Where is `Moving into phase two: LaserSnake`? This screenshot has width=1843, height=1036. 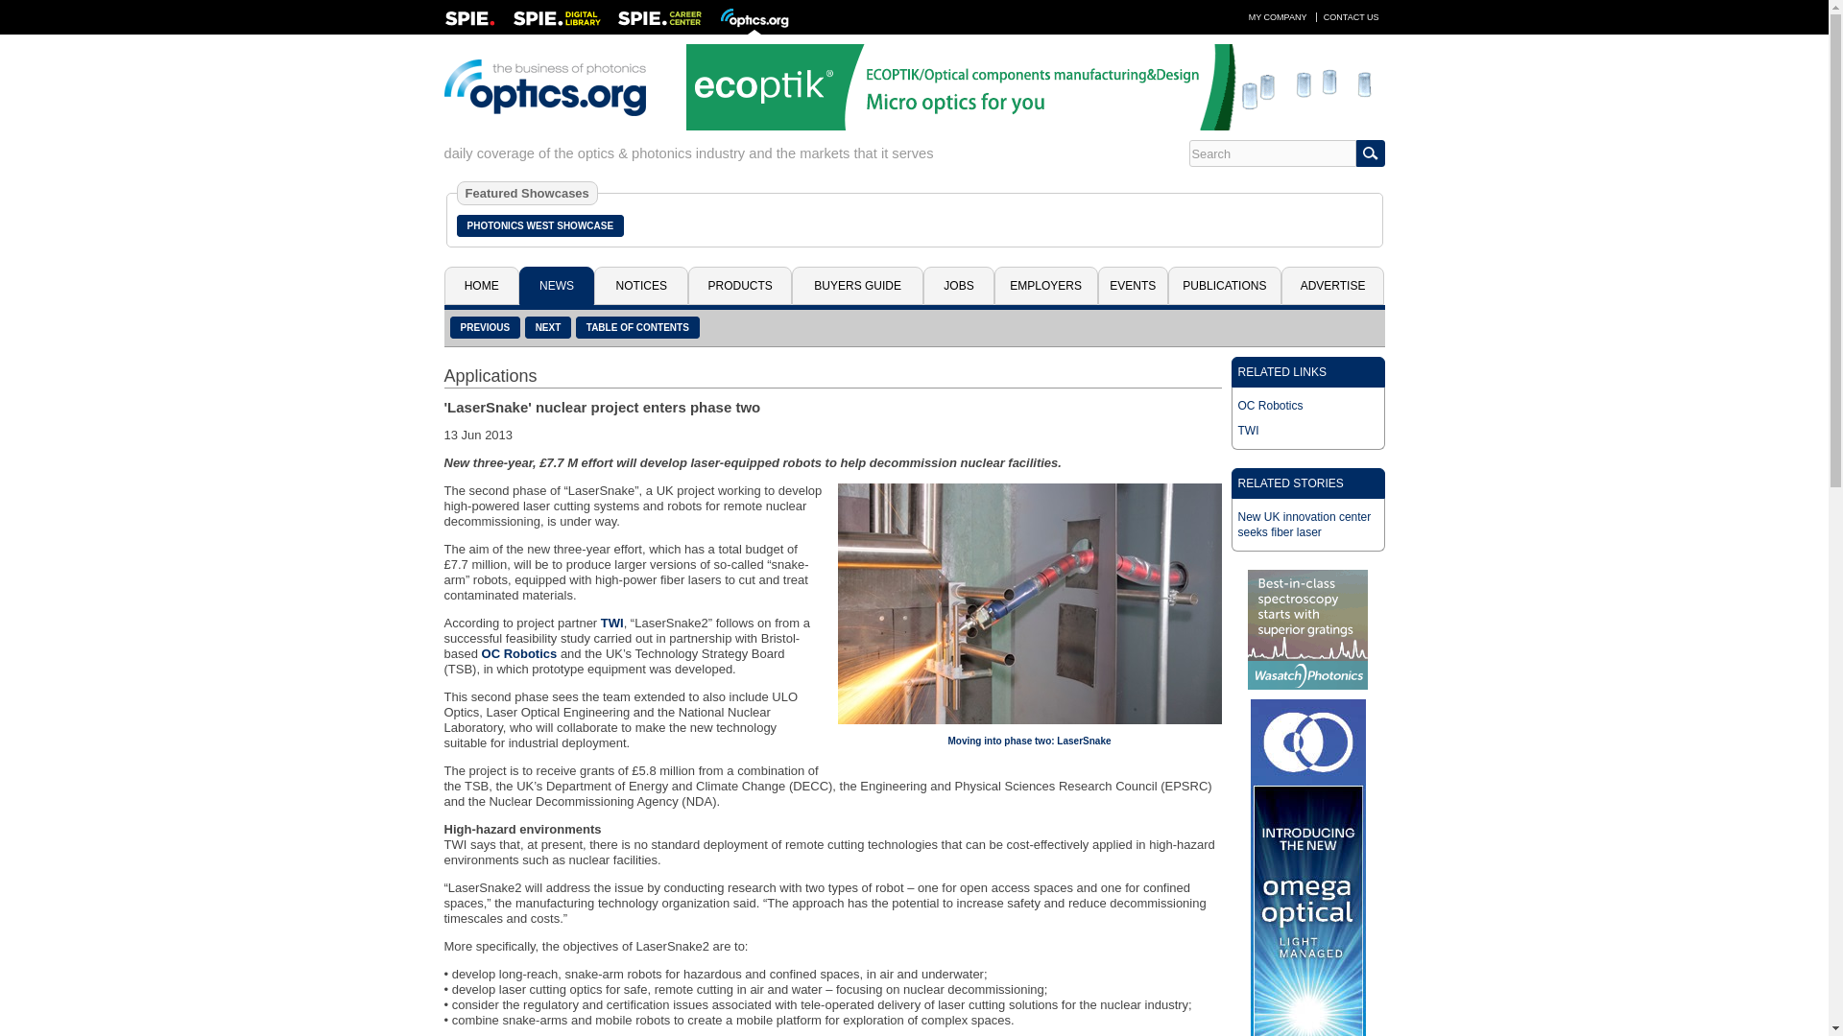 Moving into phase two: LaserSnake is located at coordinates (1029, 741).